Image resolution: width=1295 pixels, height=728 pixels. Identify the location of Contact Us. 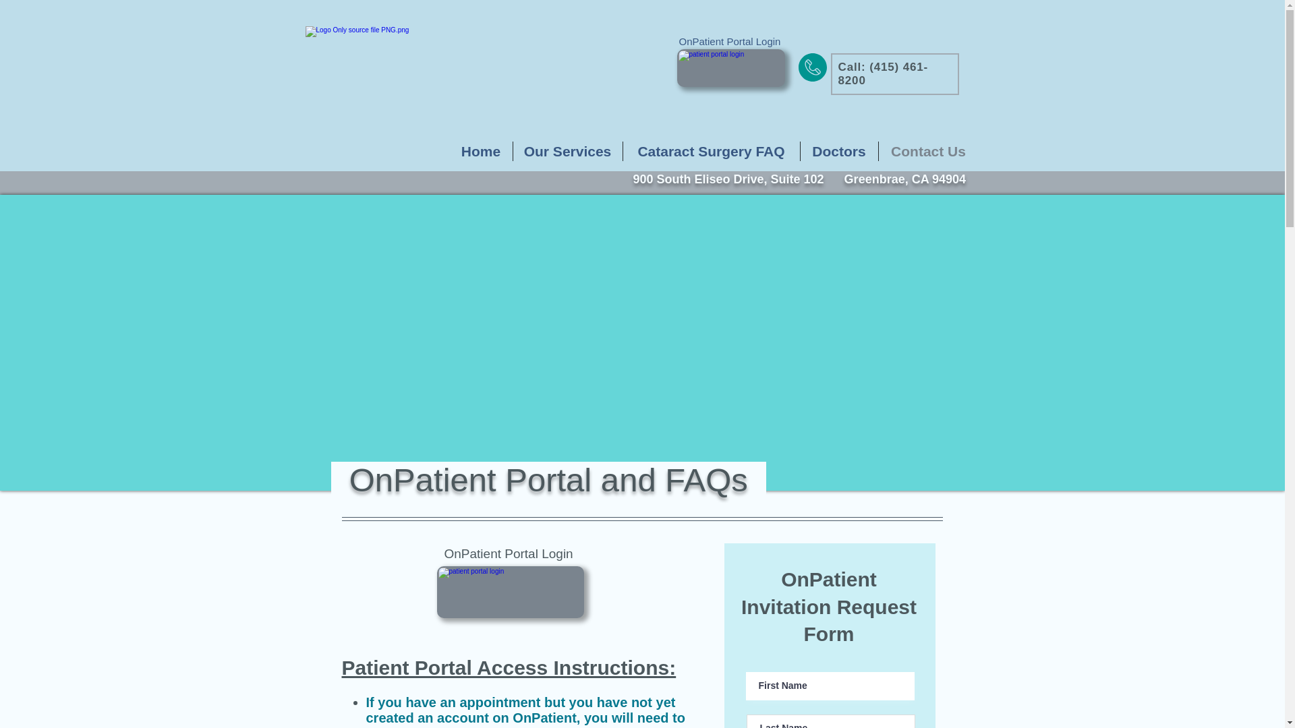
(927, 151).